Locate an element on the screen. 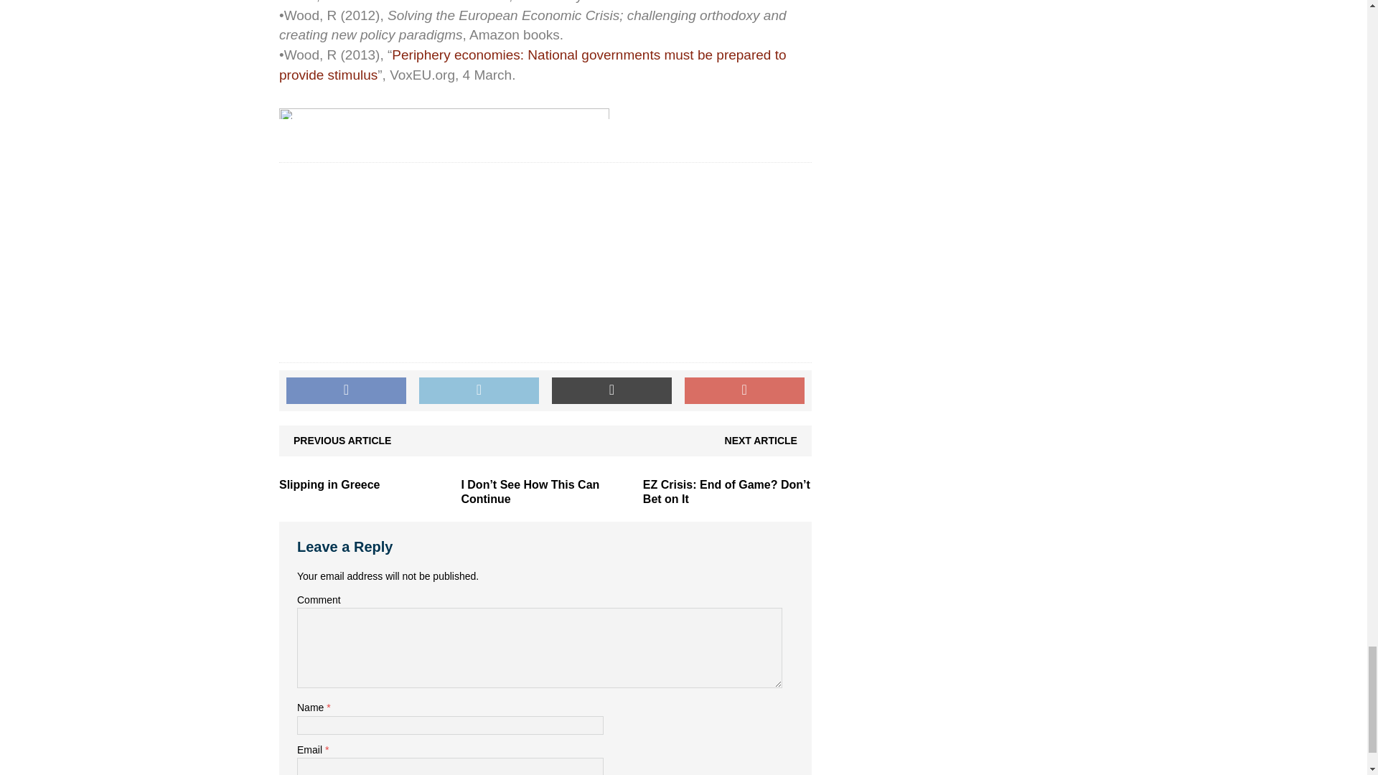 The width and height of the screenshot is (1378, 775). PREVIOUS ARTICLE is located at coordinates (342, 441).